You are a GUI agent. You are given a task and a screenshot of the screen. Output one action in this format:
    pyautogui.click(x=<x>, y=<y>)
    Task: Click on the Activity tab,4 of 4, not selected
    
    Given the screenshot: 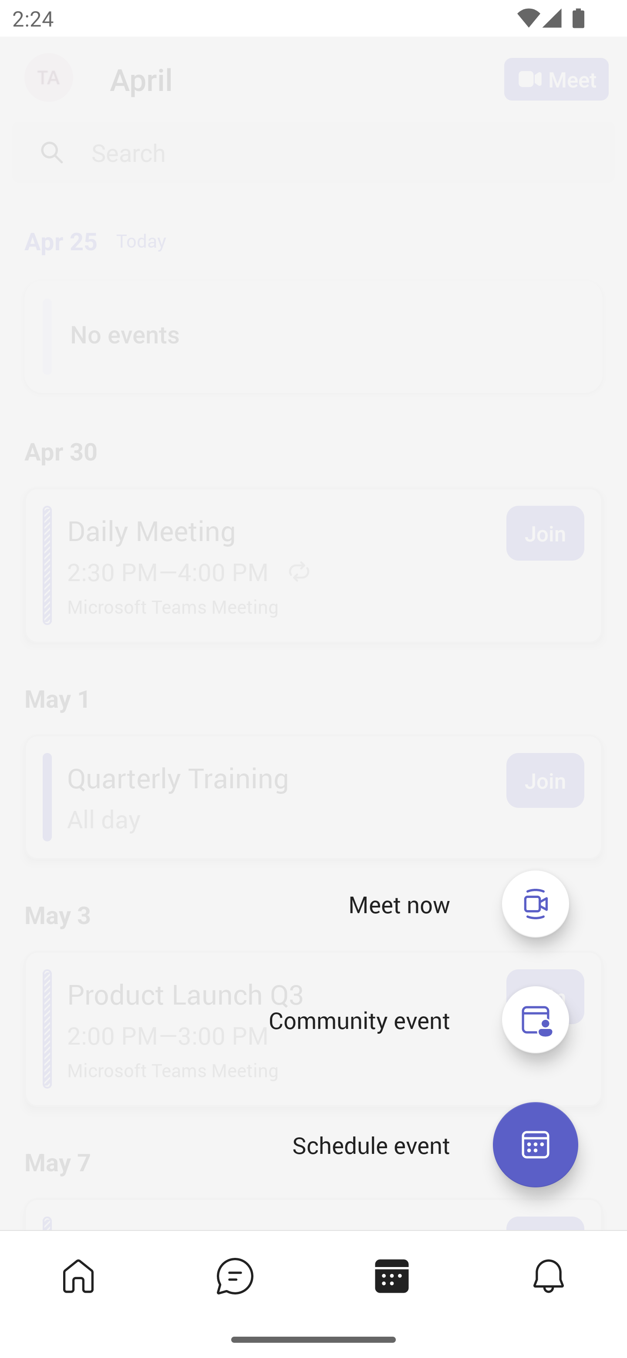 What is the action you would take?
    pyautogui.click(x=549, y=1275)
    